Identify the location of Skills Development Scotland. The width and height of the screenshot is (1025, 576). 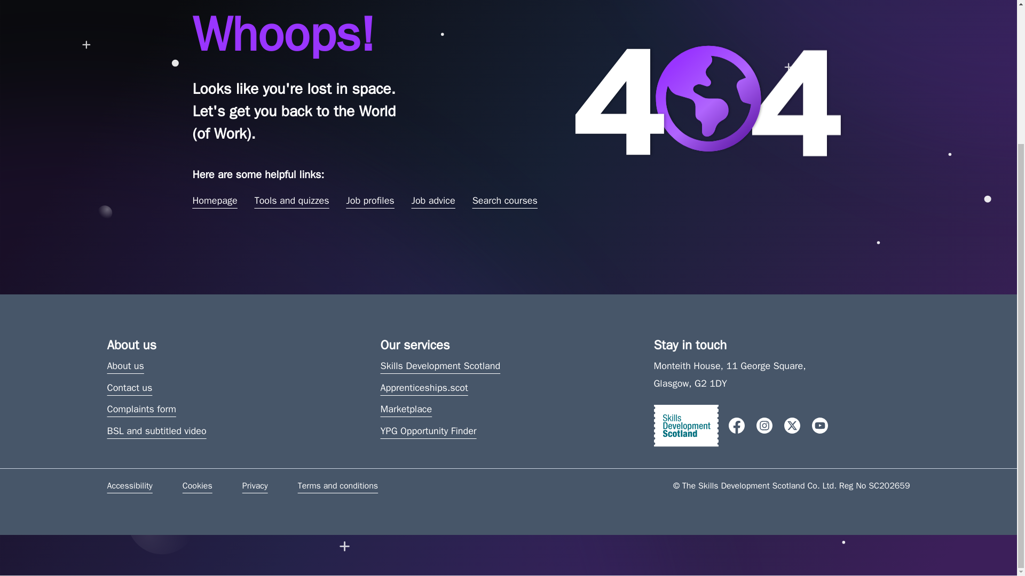
(440, 366).